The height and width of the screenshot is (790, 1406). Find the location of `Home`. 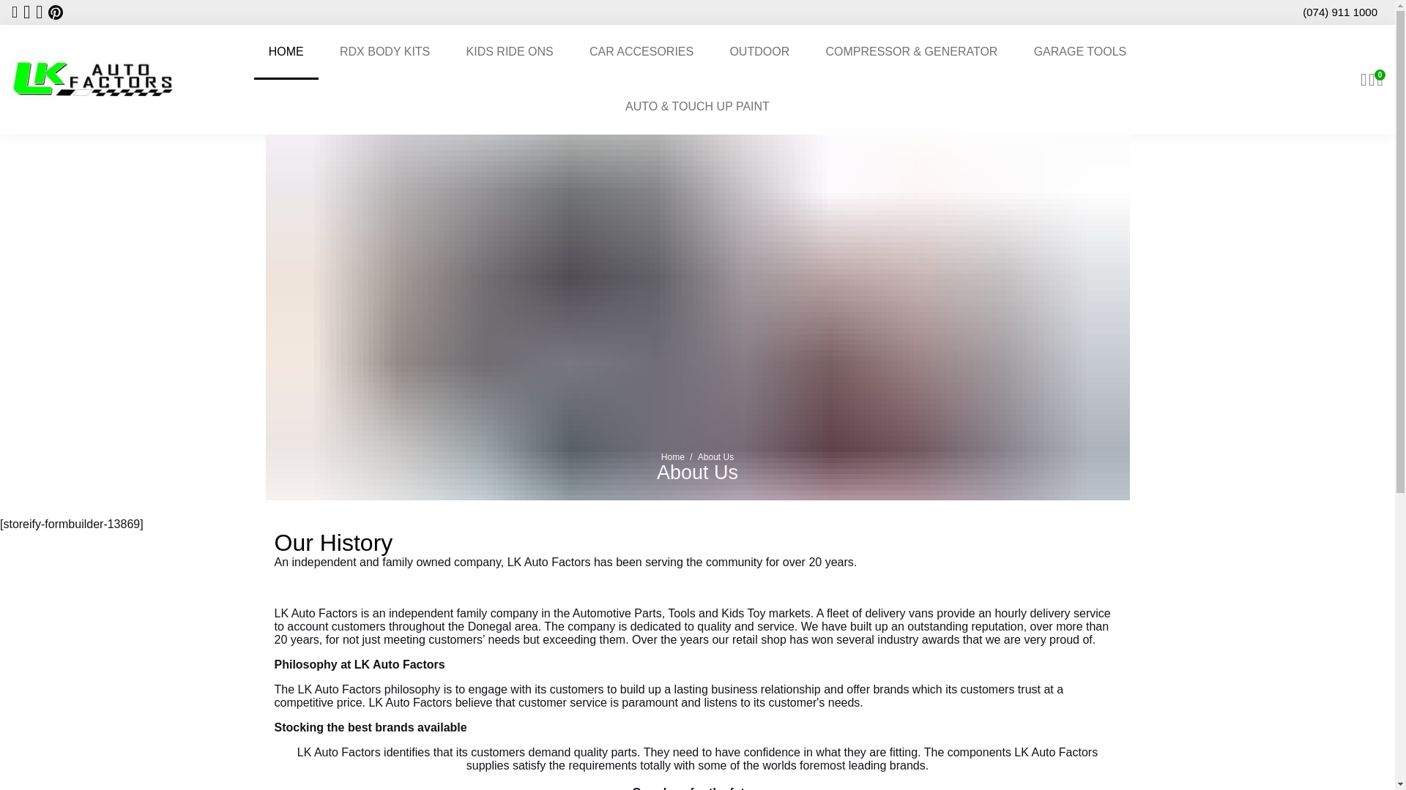

Home is located at coordinates (672, 456).